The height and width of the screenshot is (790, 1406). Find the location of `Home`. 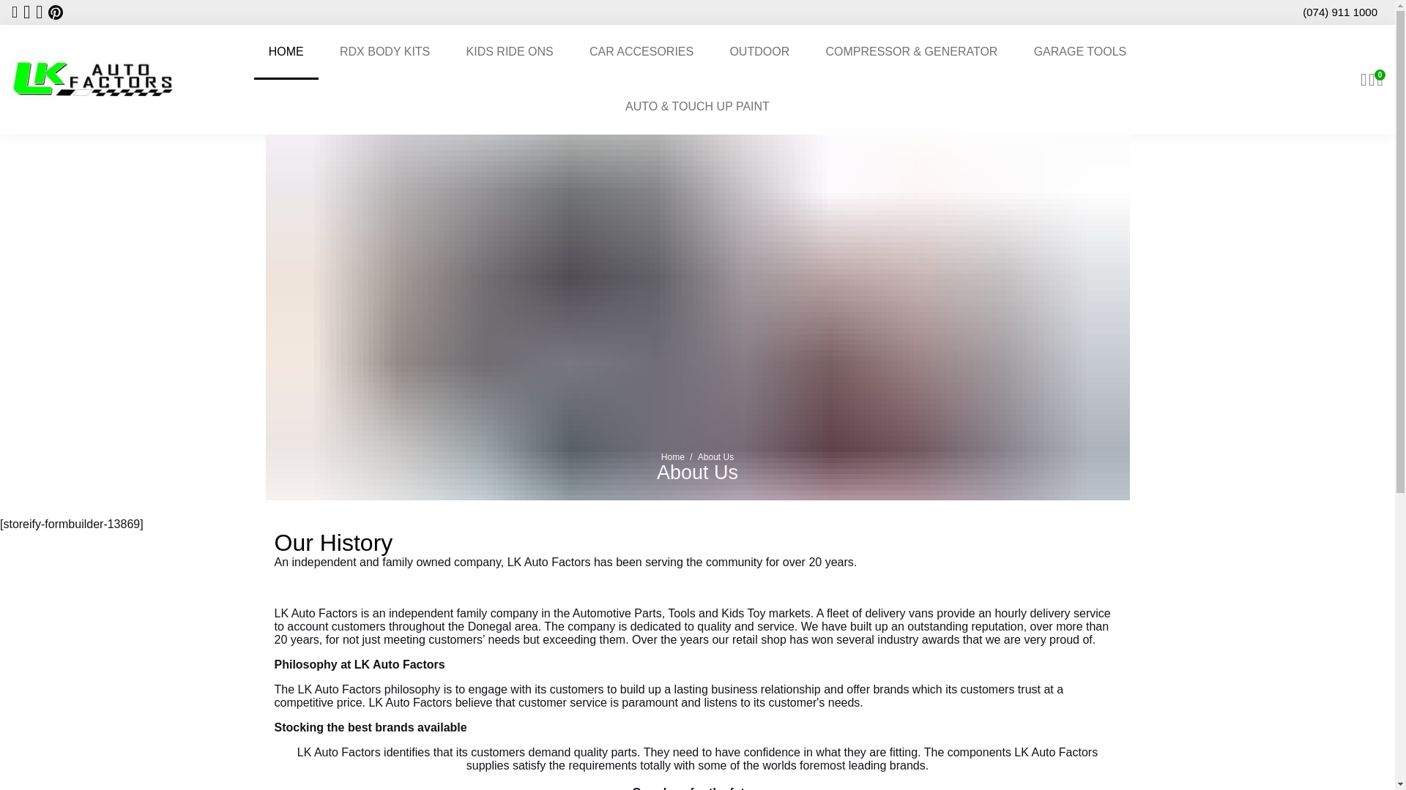

Home is located at coordinates (672, 456).